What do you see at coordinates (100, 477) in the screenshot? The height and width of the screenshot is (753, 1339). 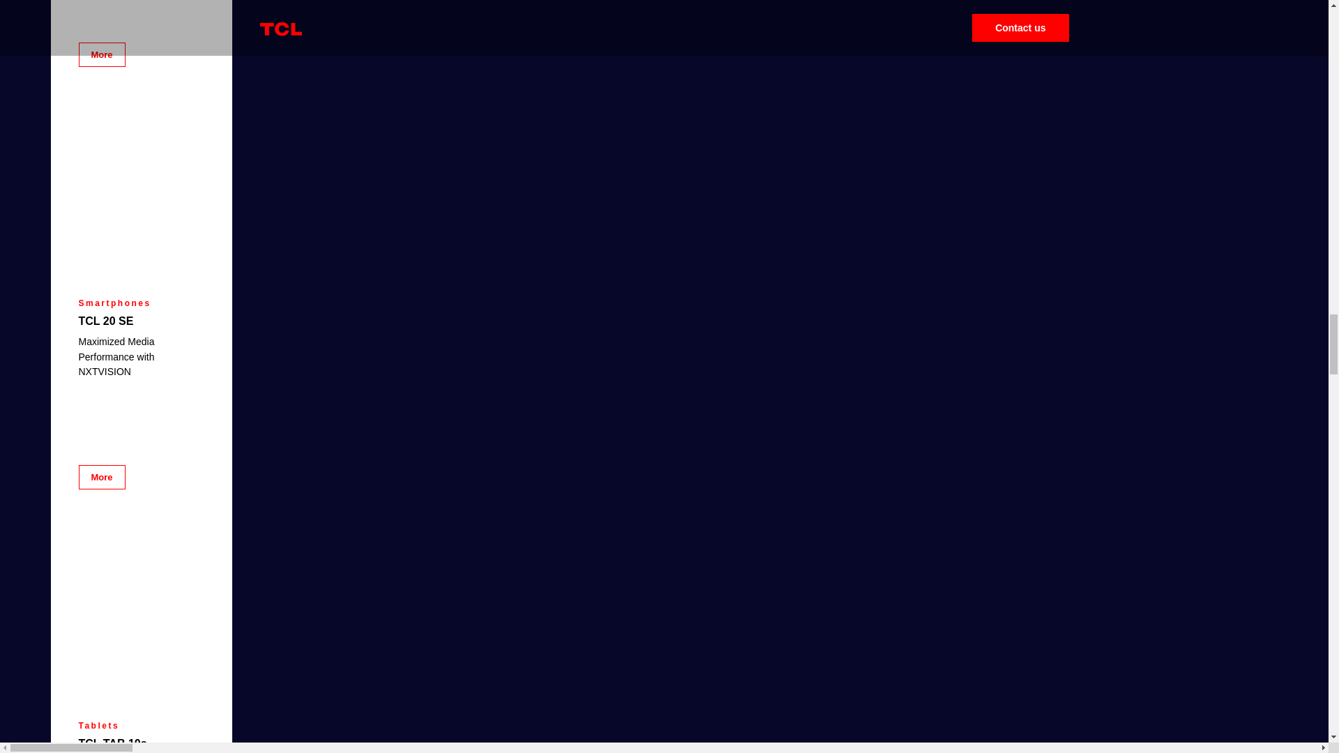 I see `More` at bounding box center [100, 477].